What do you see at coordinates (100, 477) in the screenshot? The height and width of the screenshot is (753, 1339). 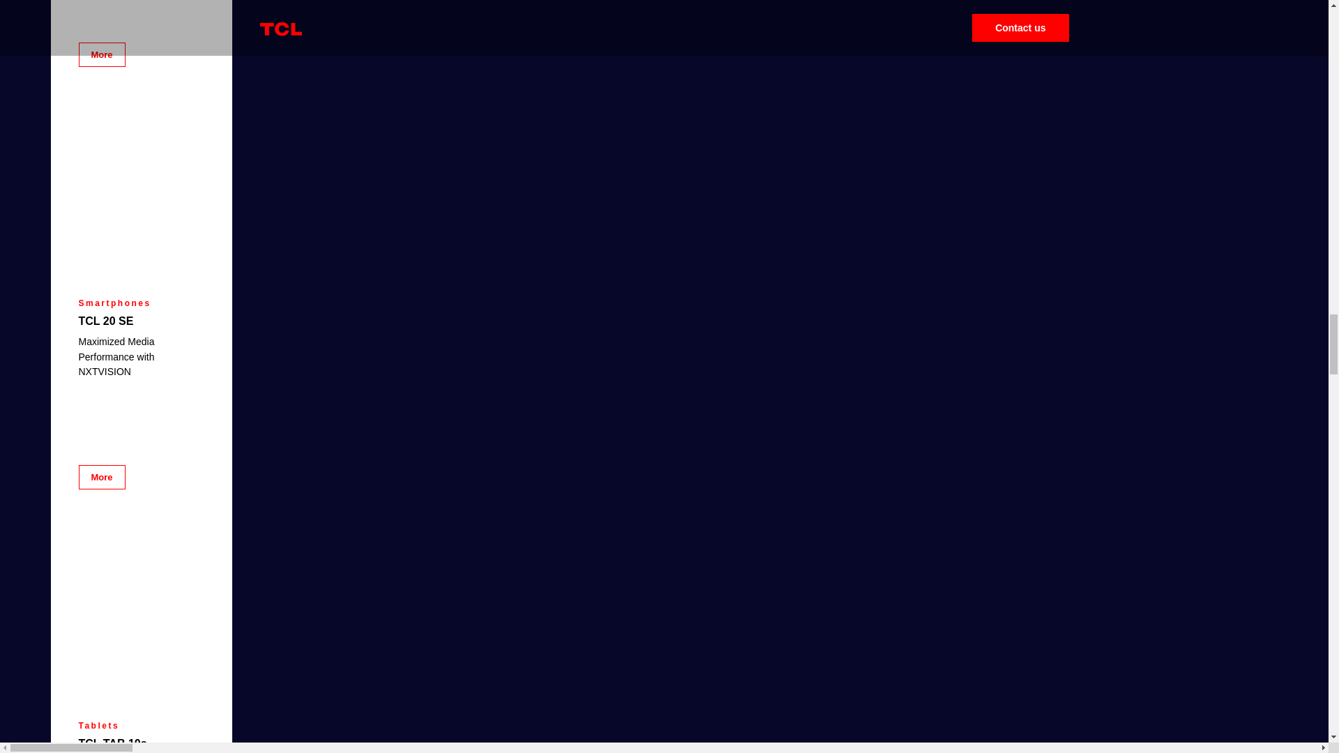 I see `More` at bounding box center [100, 477].